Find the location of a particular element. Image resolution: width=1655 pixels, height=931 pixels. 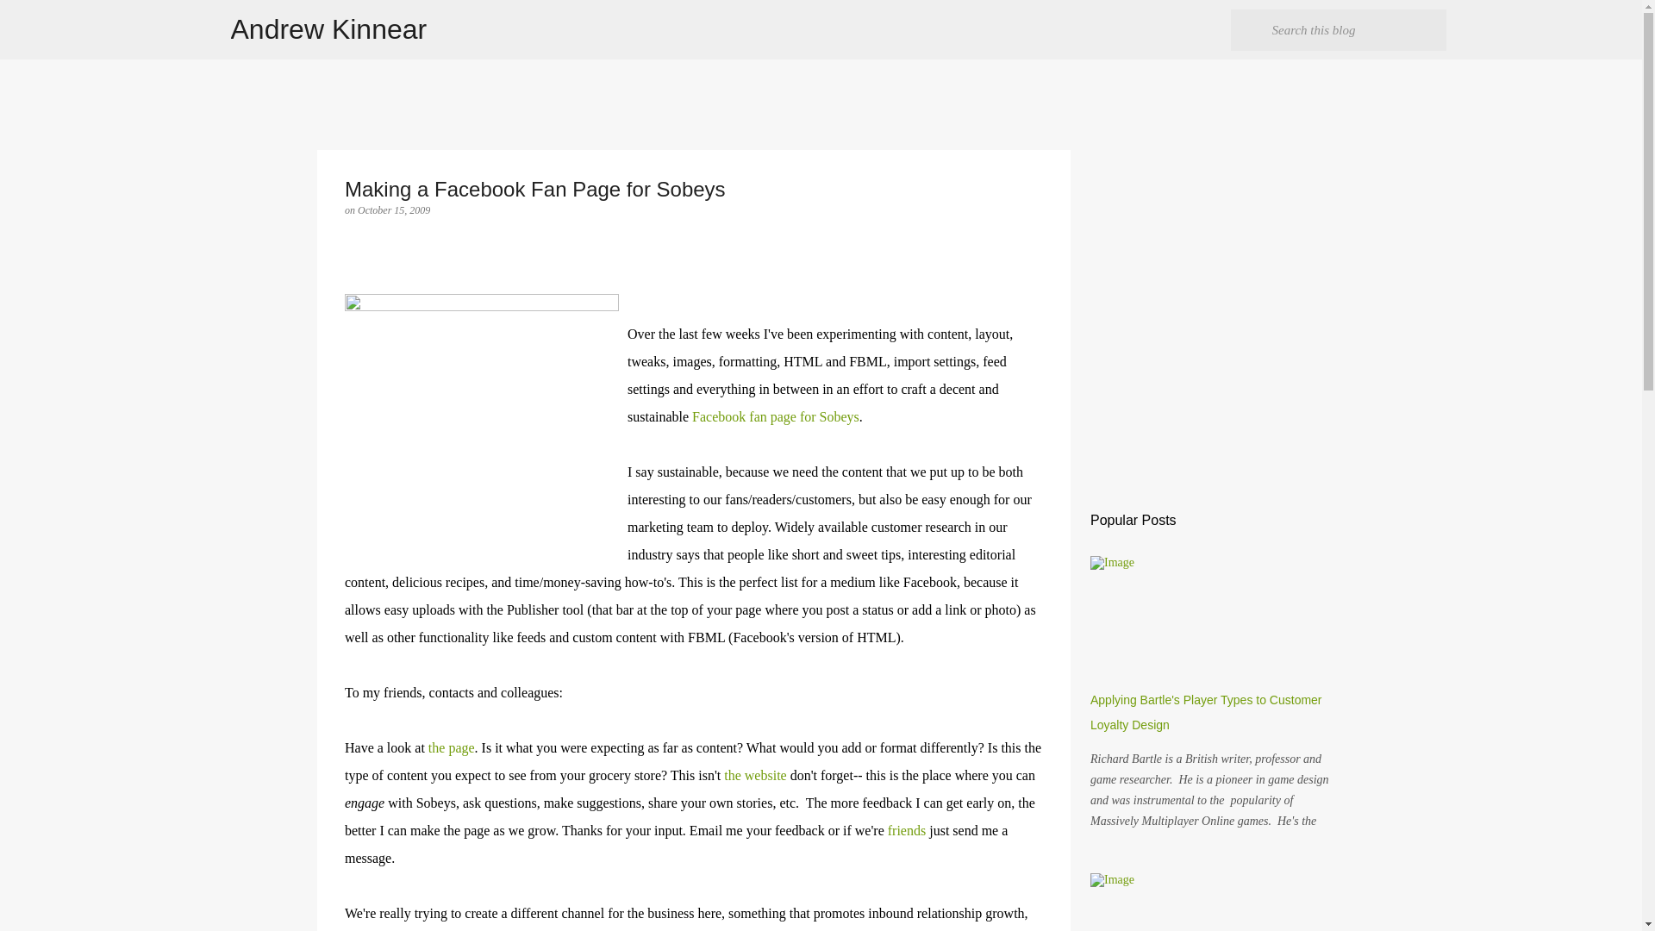

the website is located at coordinates (755, 776).